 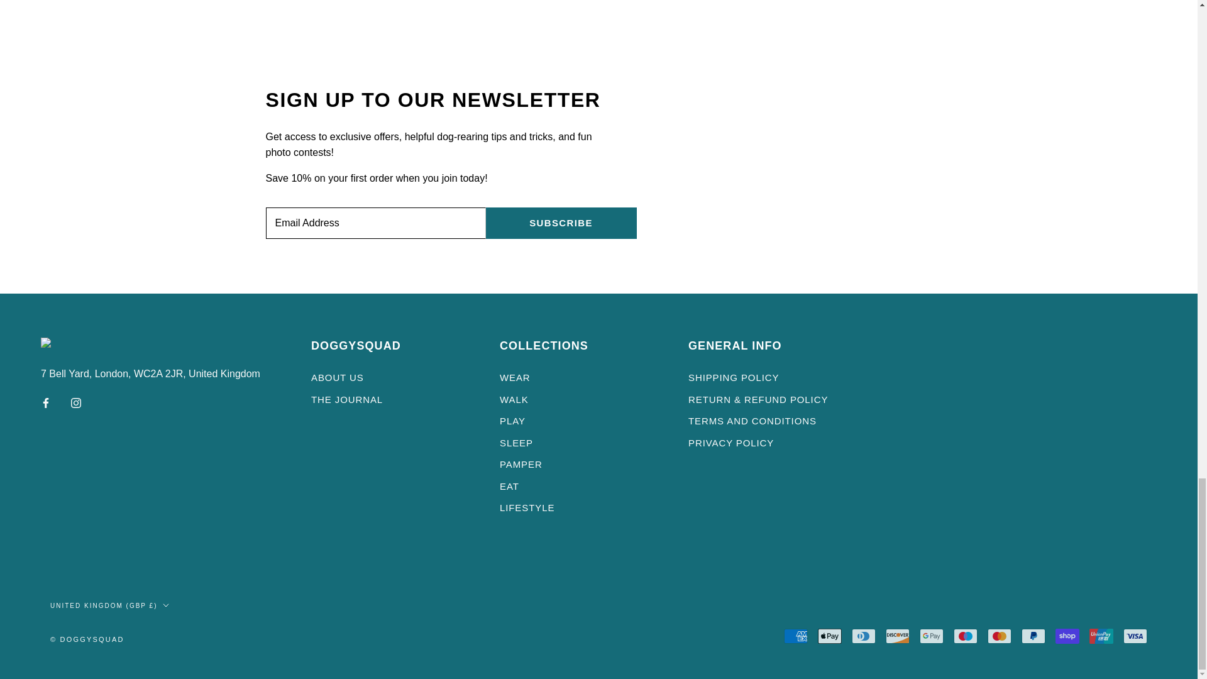 I want to click on American Express, so click(x=795, y=636).